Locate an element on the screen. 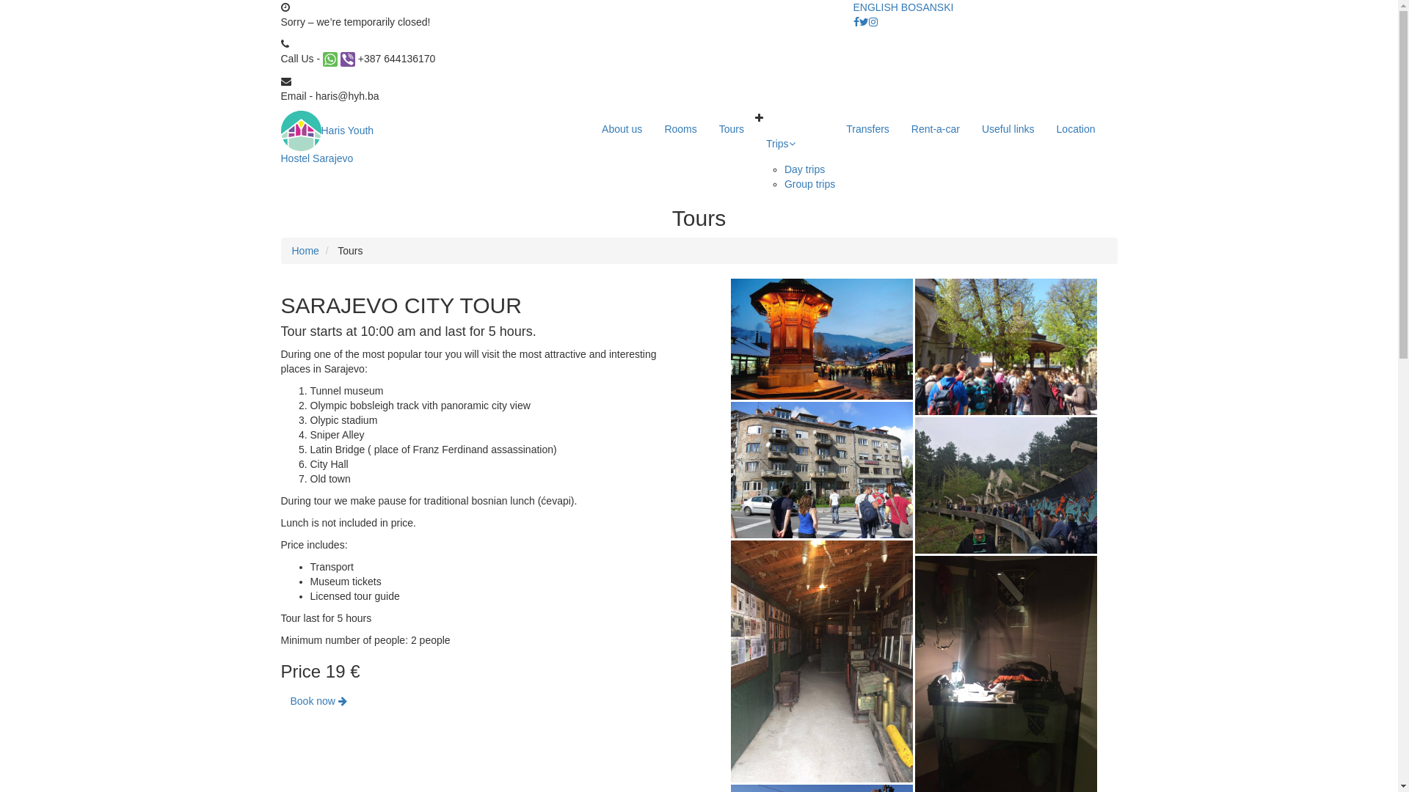 This screenshot has width=1409, height=792. ENGLISH is located at coordinates (875, 7).